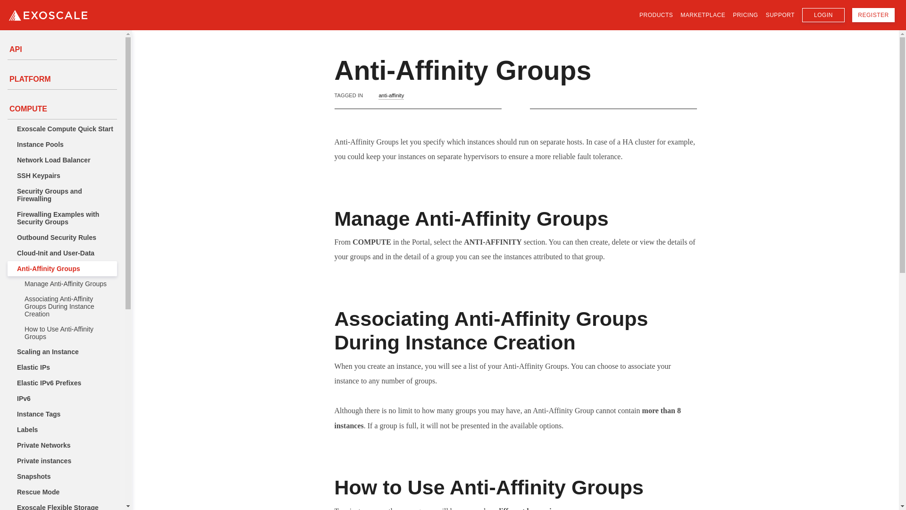 The width and height of the screenshot is (906, 510). Describe the element at coordinates (62, 49) in the screenshot. I see `API` at that location.